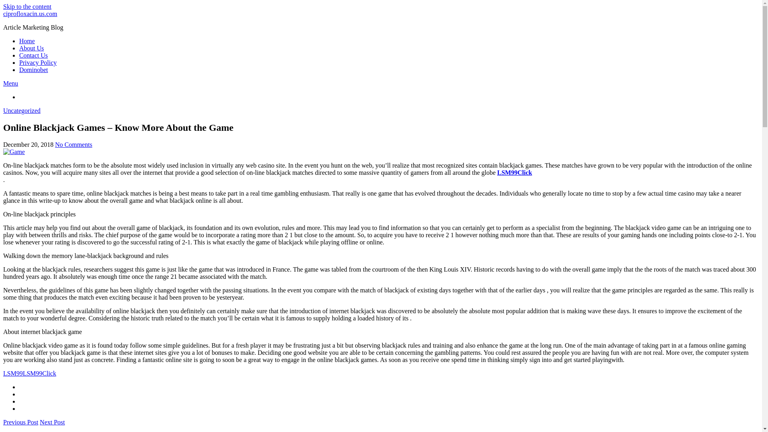 This screenshot has width=768, height=432. What do you see at coordinates (514, 172) in the screenshot?
I see `LSM99Click` at bounding box center [514, 172].